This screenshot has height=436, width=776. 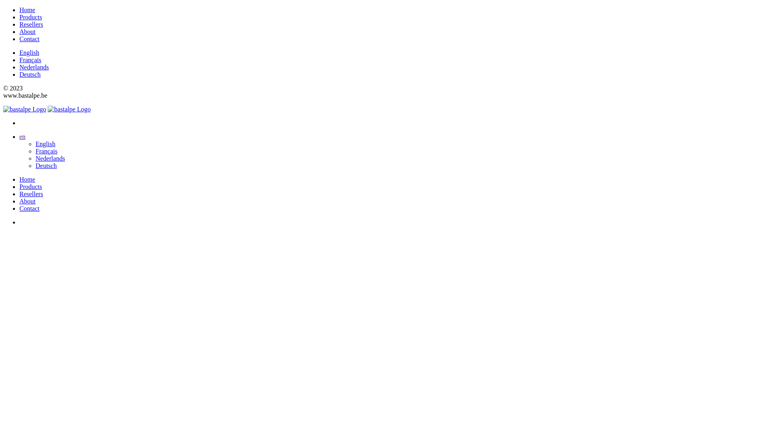 What do you see at coordinates (27, 201) in the screenshot?
I see `About` at bounding box center [27, 201].